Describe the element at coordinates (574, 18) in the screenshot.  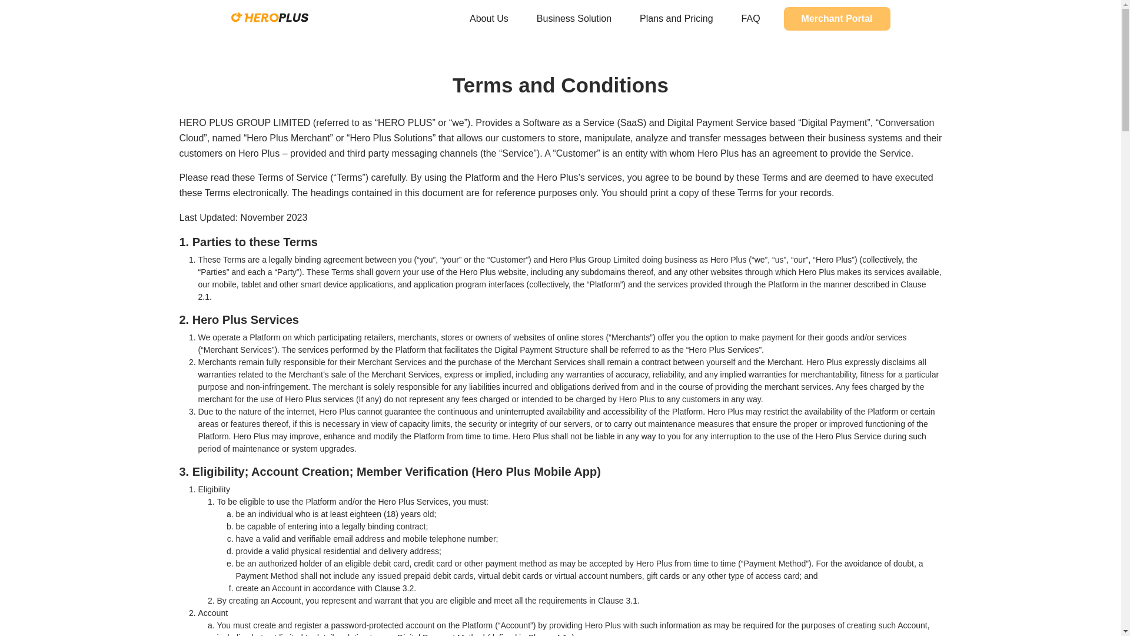
I see `Business Solution` at that location.